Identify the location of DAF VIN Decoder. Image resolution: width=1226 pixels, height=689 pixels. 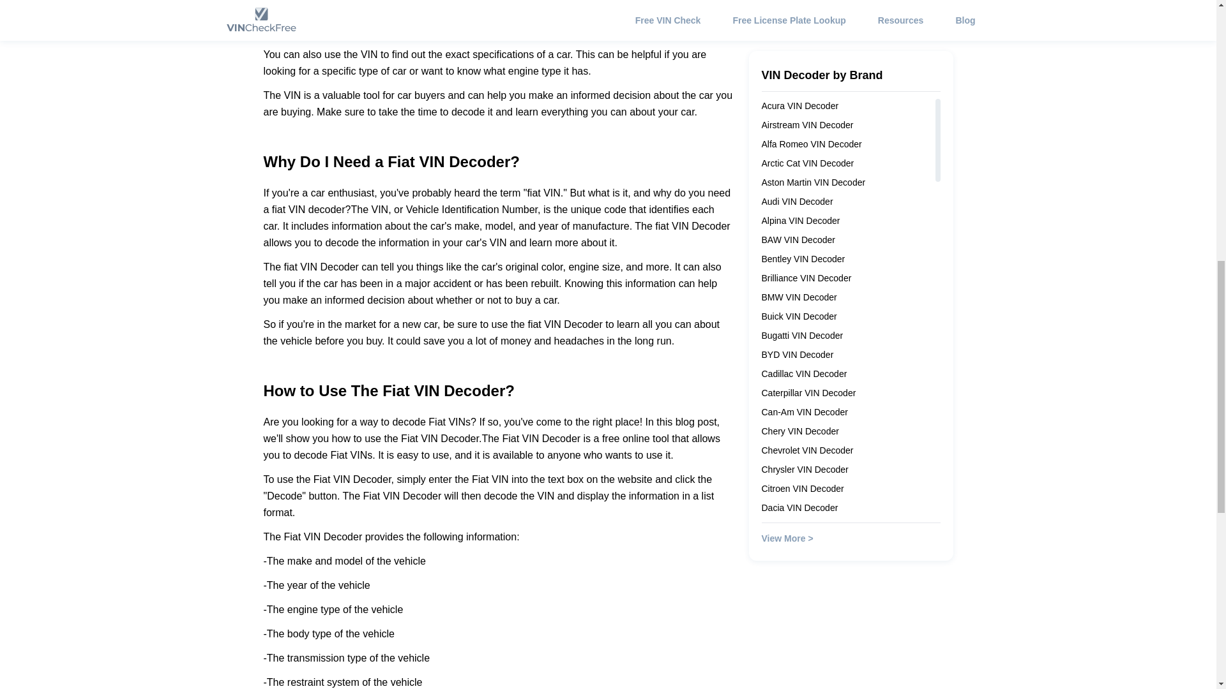
(797, 292).